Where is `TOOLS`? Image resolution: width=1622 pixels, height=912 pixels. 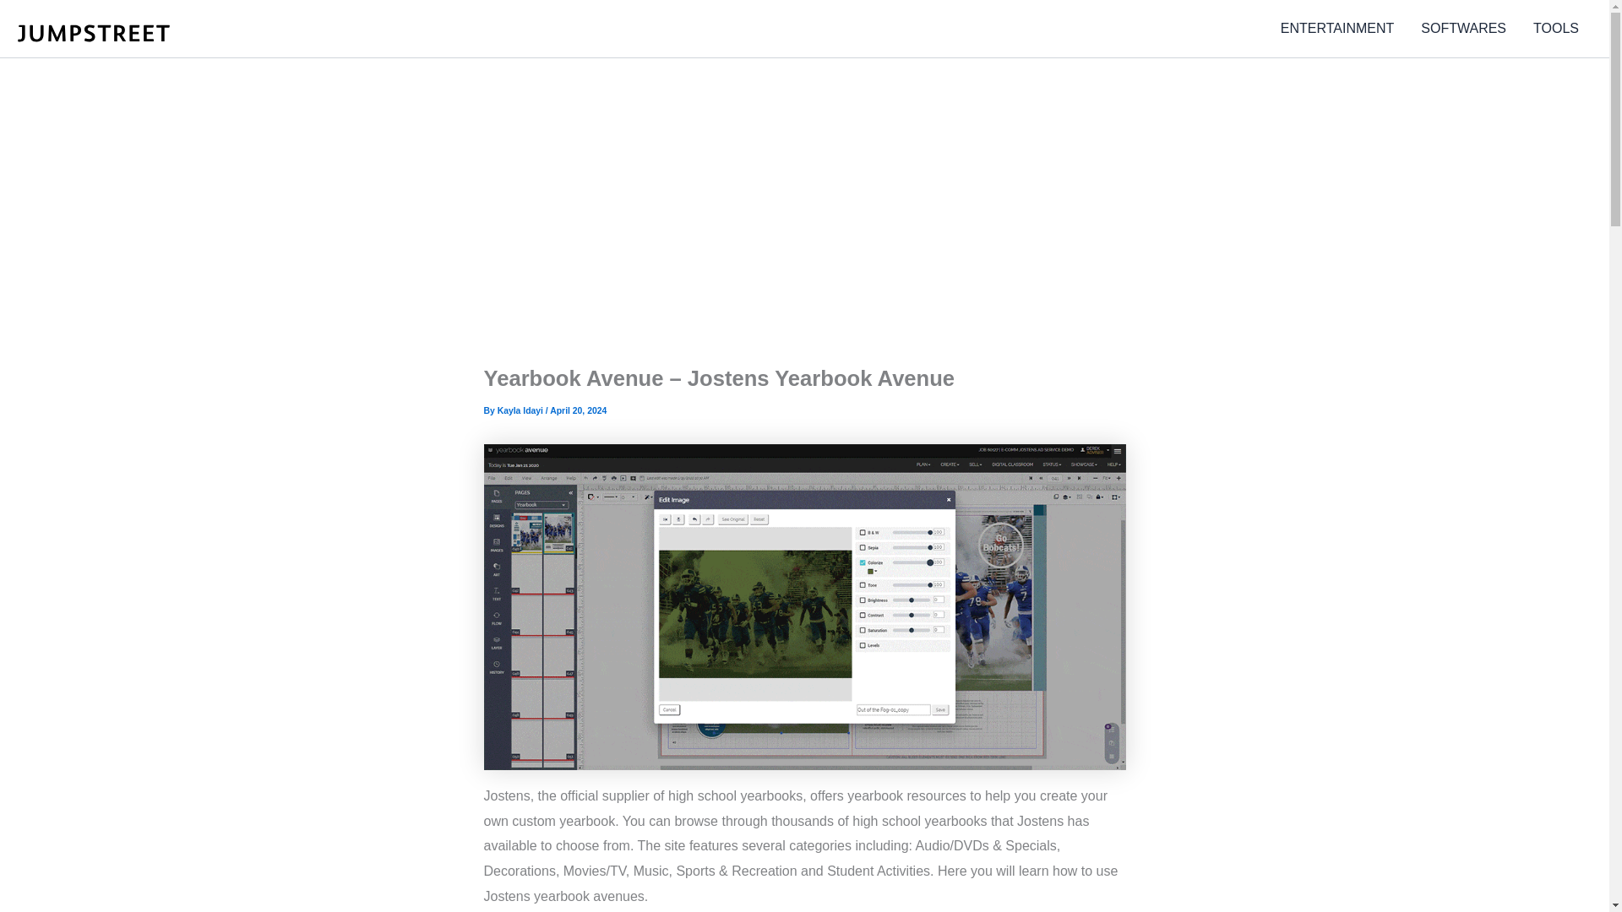 TOOLS is located at coordinates (1556, 29).